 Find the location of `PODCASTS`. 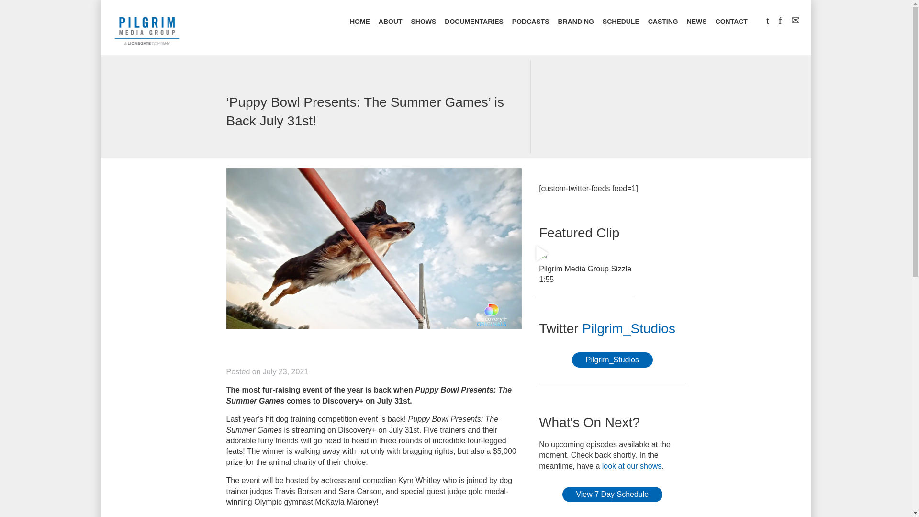

PODCASTS is located at coordinates (530, 22).